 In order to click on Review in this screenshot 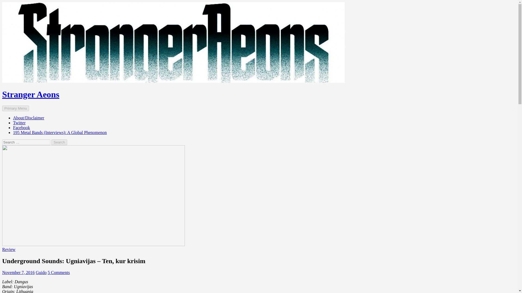, I will do `click(9, 249)`.